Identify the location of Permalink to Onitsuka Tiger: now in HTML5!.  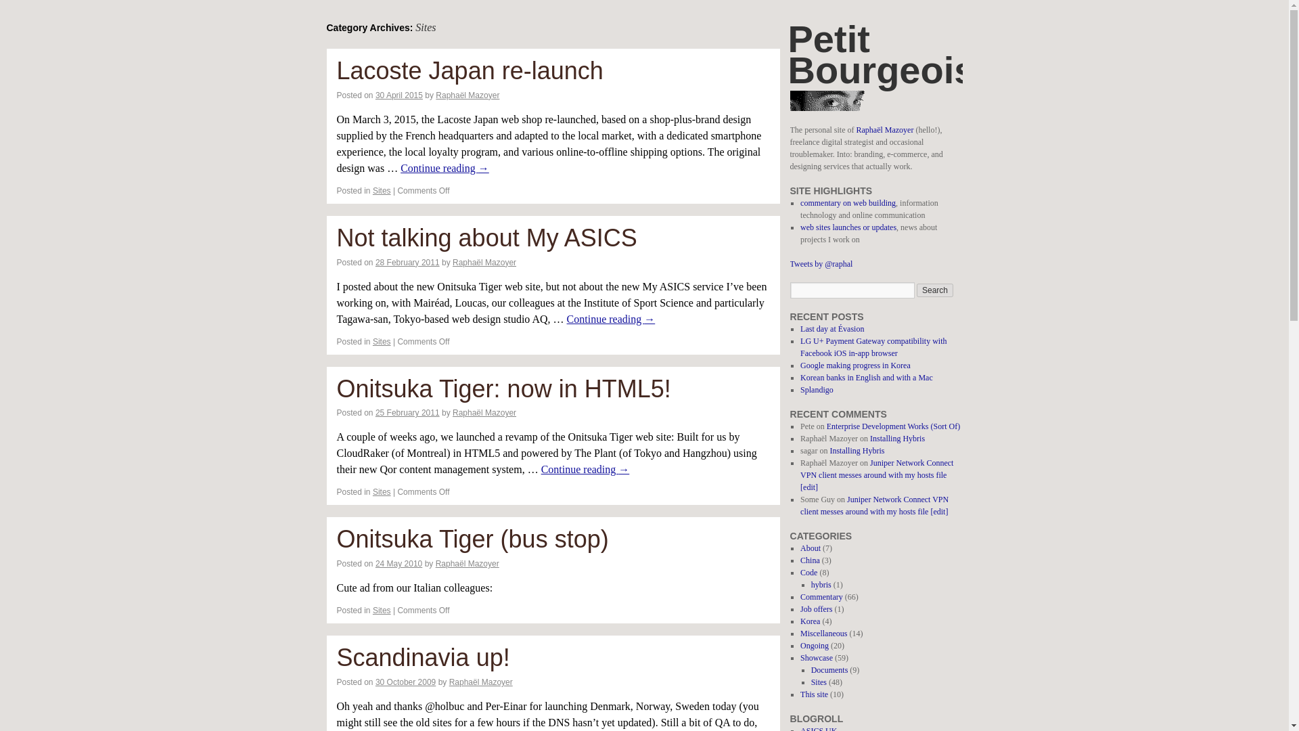
(503, 389).